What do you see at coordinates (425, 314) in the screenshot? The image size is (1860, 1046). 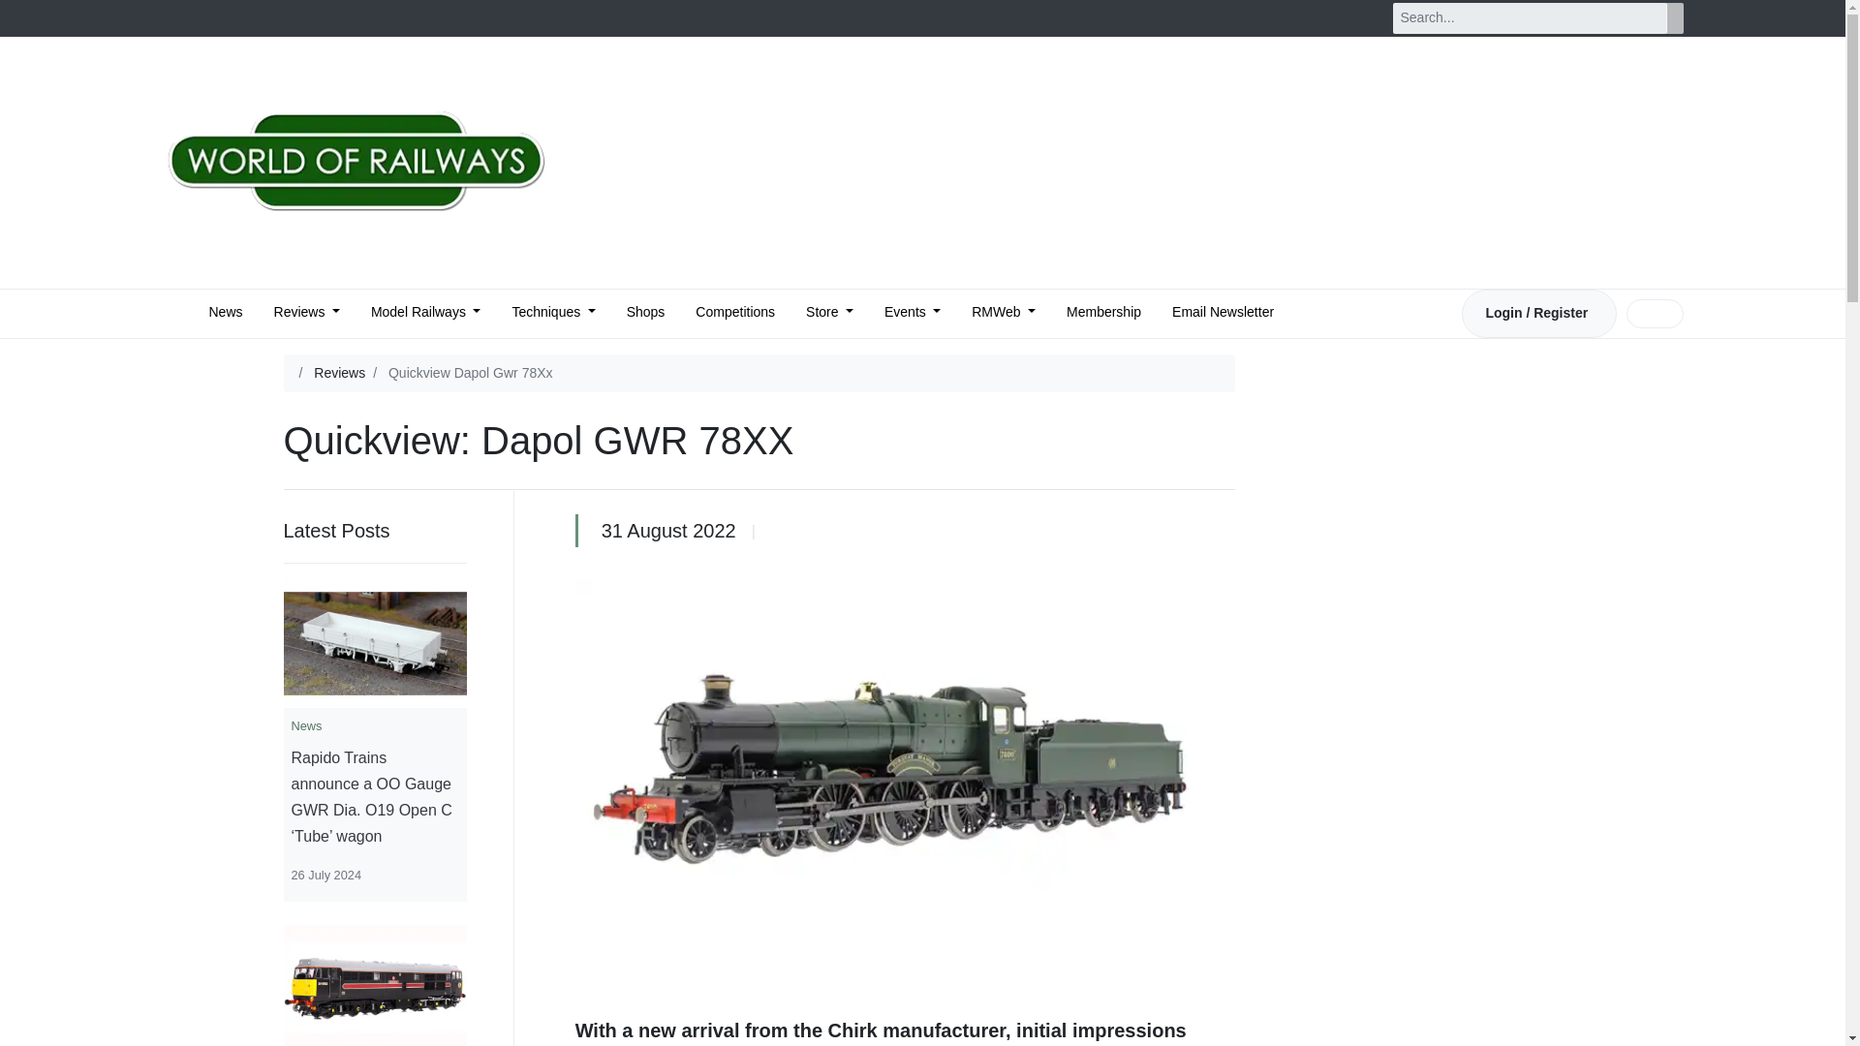 I see `Model Railways` at bounding box center [425, 314].